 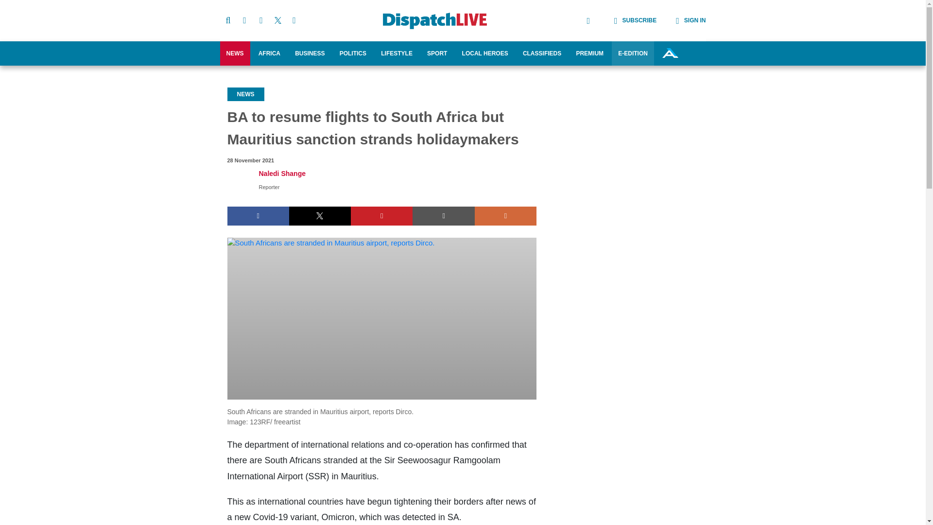 I want to click on SPORT, so click(x=437, y=53).